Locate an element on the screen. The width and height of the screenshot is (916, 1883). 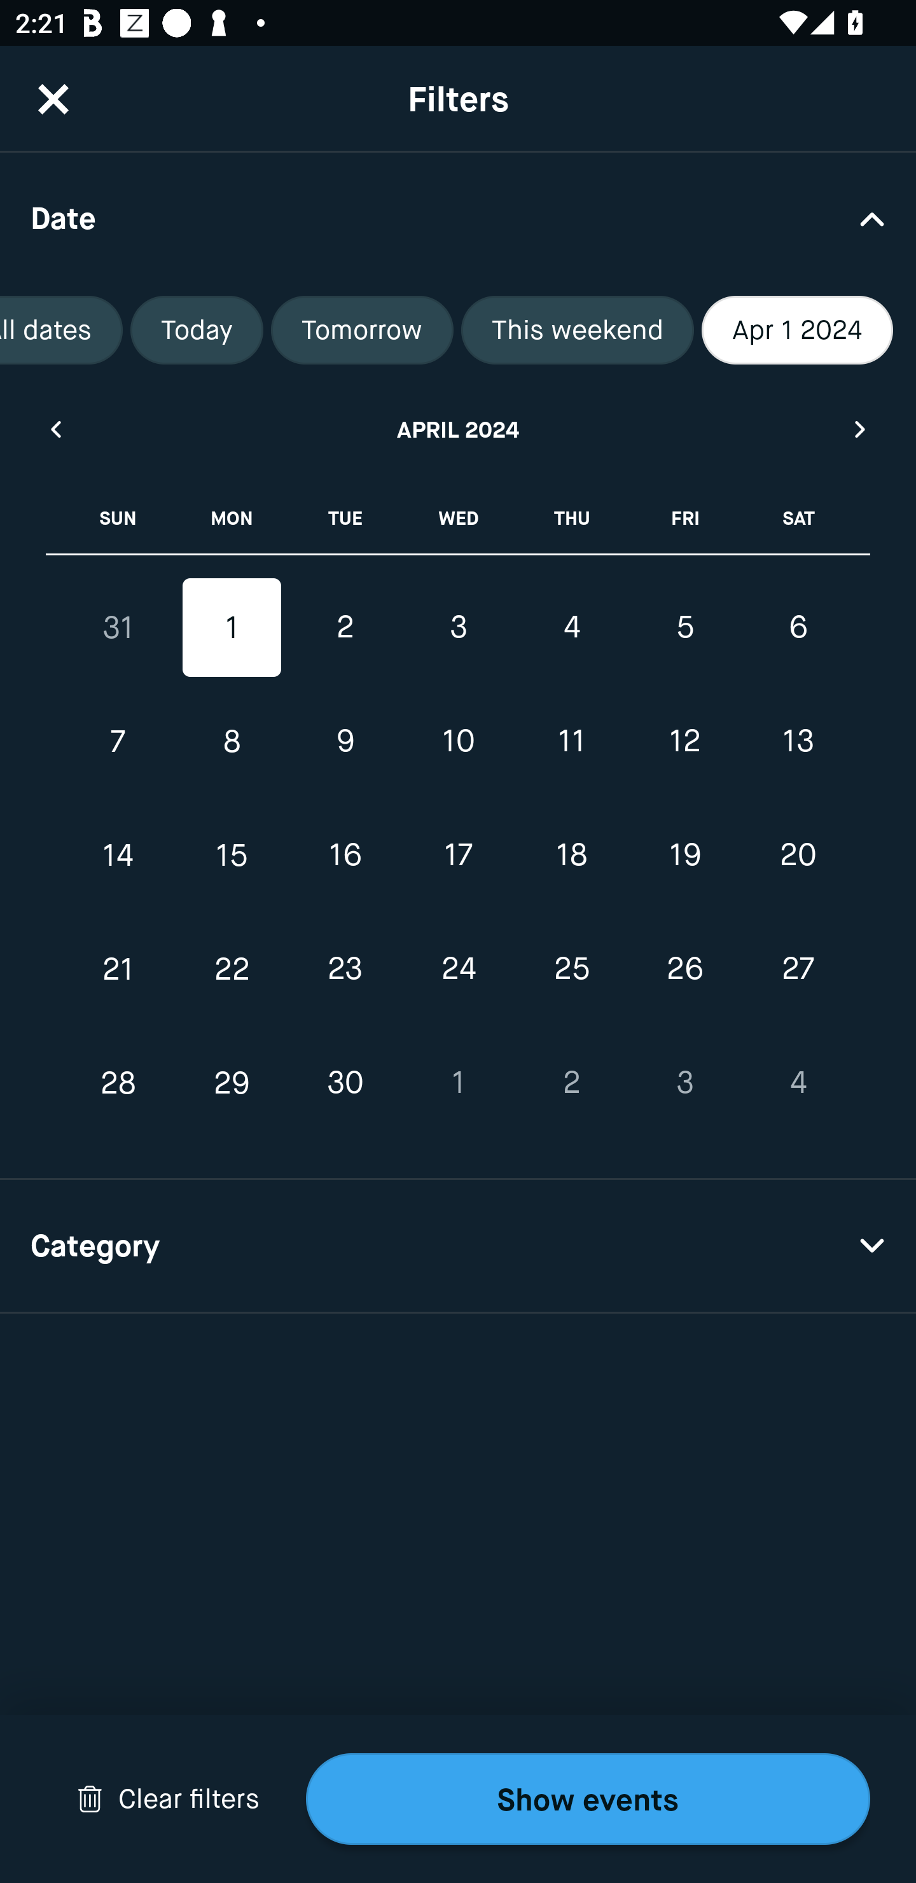
4 is located at coordinates (798, 1083).